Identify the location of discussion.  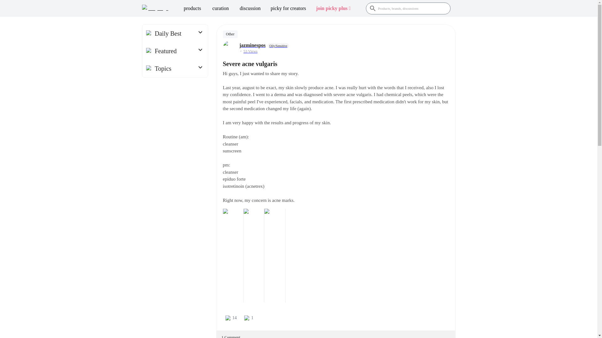
(250, 8).